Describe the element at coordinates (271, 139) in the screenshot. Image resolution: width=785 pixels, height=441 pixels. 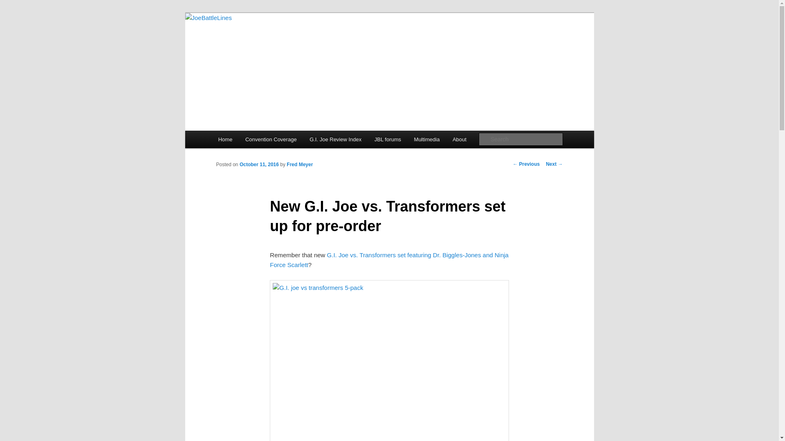
I see `Convention Coverage` at that location.